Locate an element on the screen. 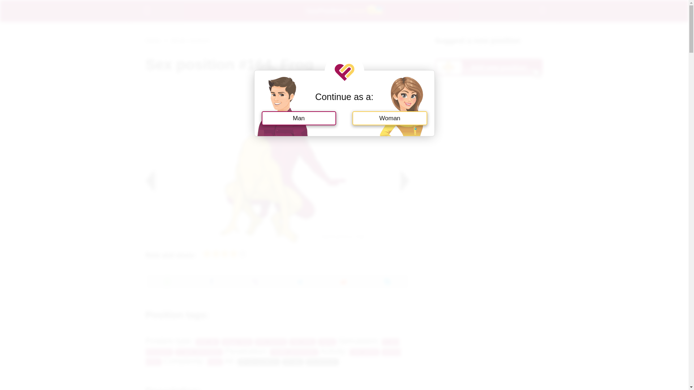 This screenshot has height=390, width=694. sitting is located at coordinates (327, 342).